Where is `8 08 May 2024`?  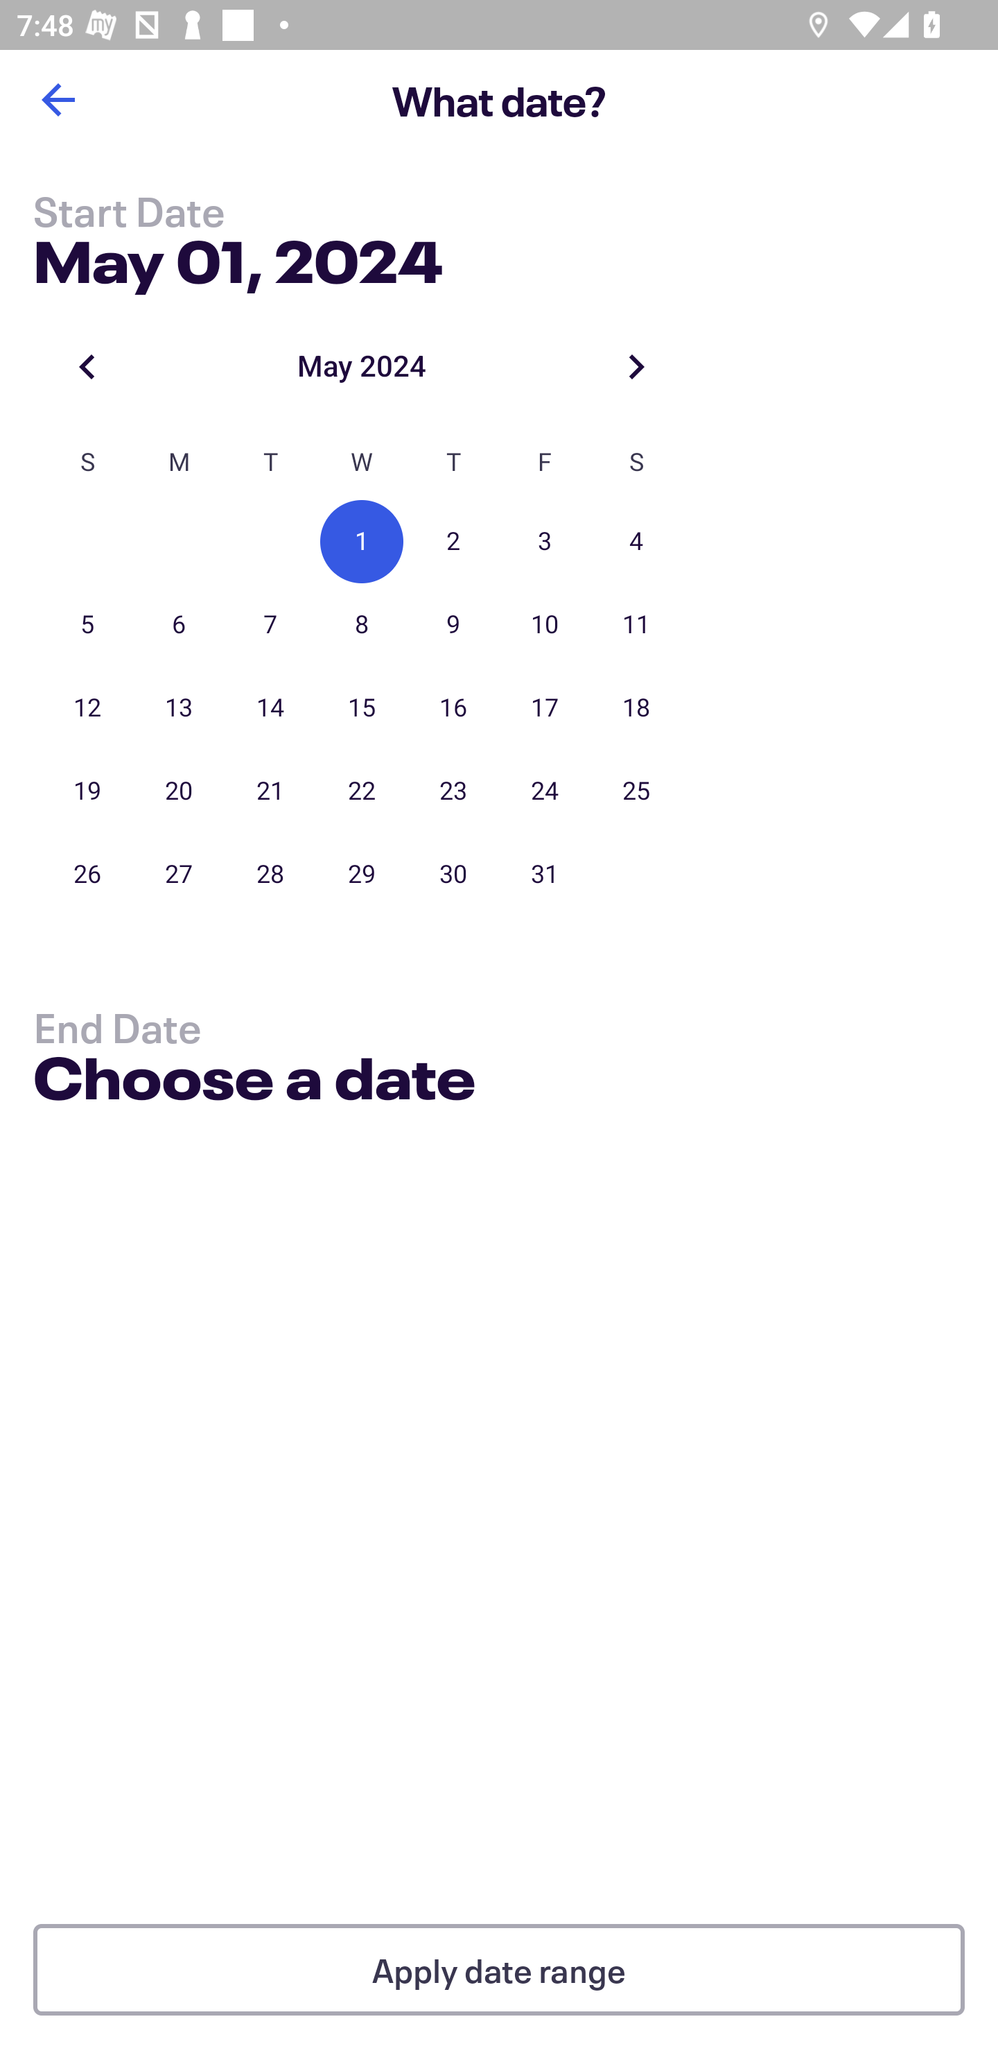 8 08 May 2024 is located at coordinates (362, 625).